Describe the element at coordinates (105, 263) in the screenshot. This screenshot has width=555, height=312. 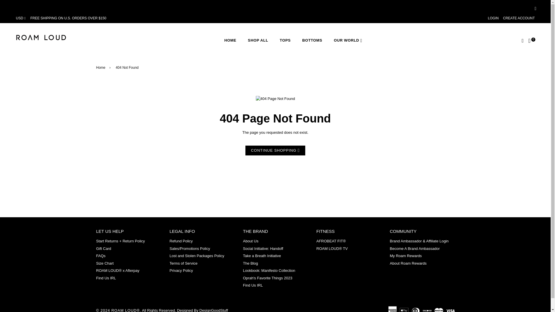
I see `Size Chart` at that location.